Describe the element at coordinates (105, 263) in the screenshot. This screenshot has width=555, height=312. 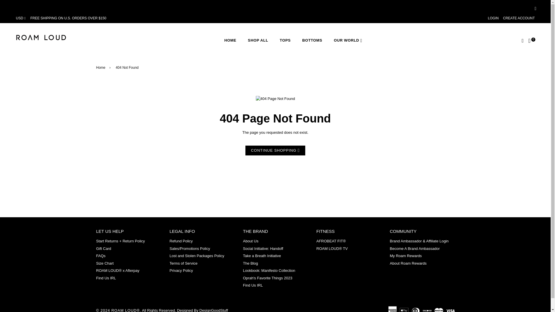
I see `Size Chart` at that location.